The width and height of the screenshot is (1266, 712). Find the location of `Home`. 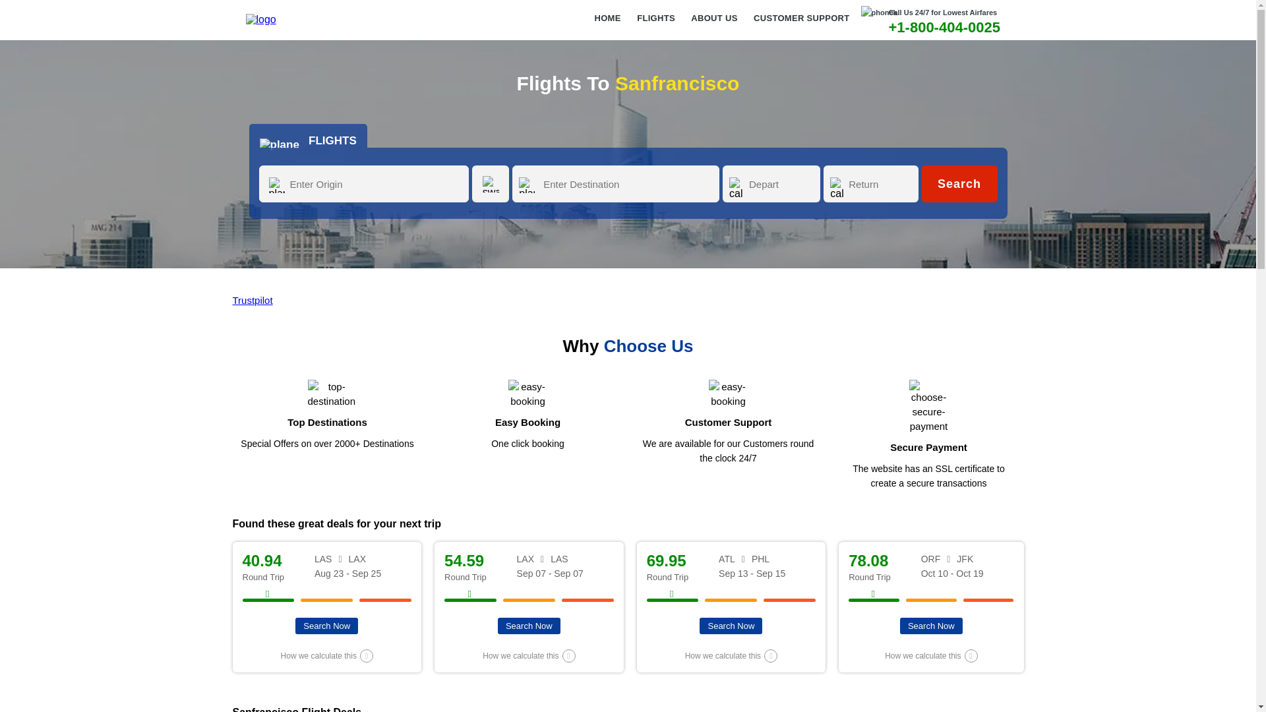

Home is located at coordinates (608, 22).